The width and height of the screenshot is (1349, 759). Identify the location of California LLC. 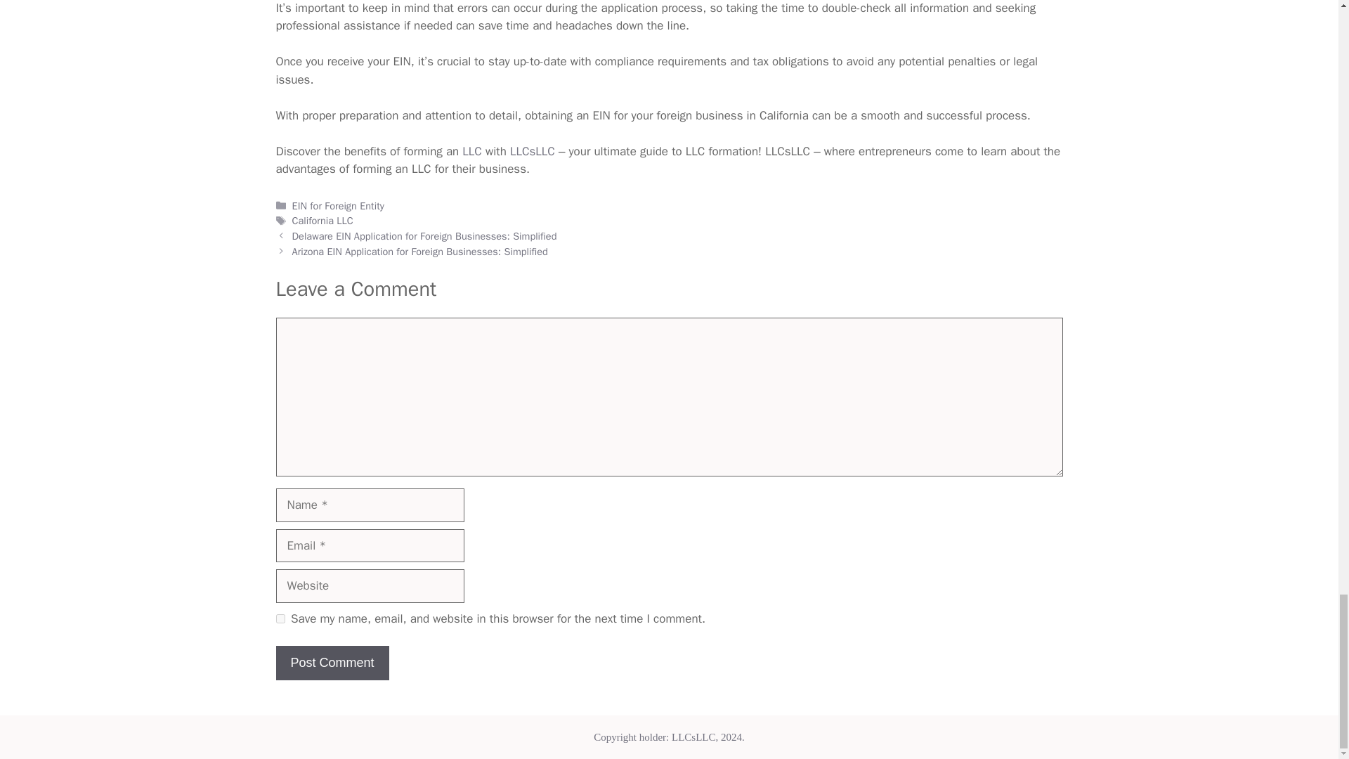
(323, 220).